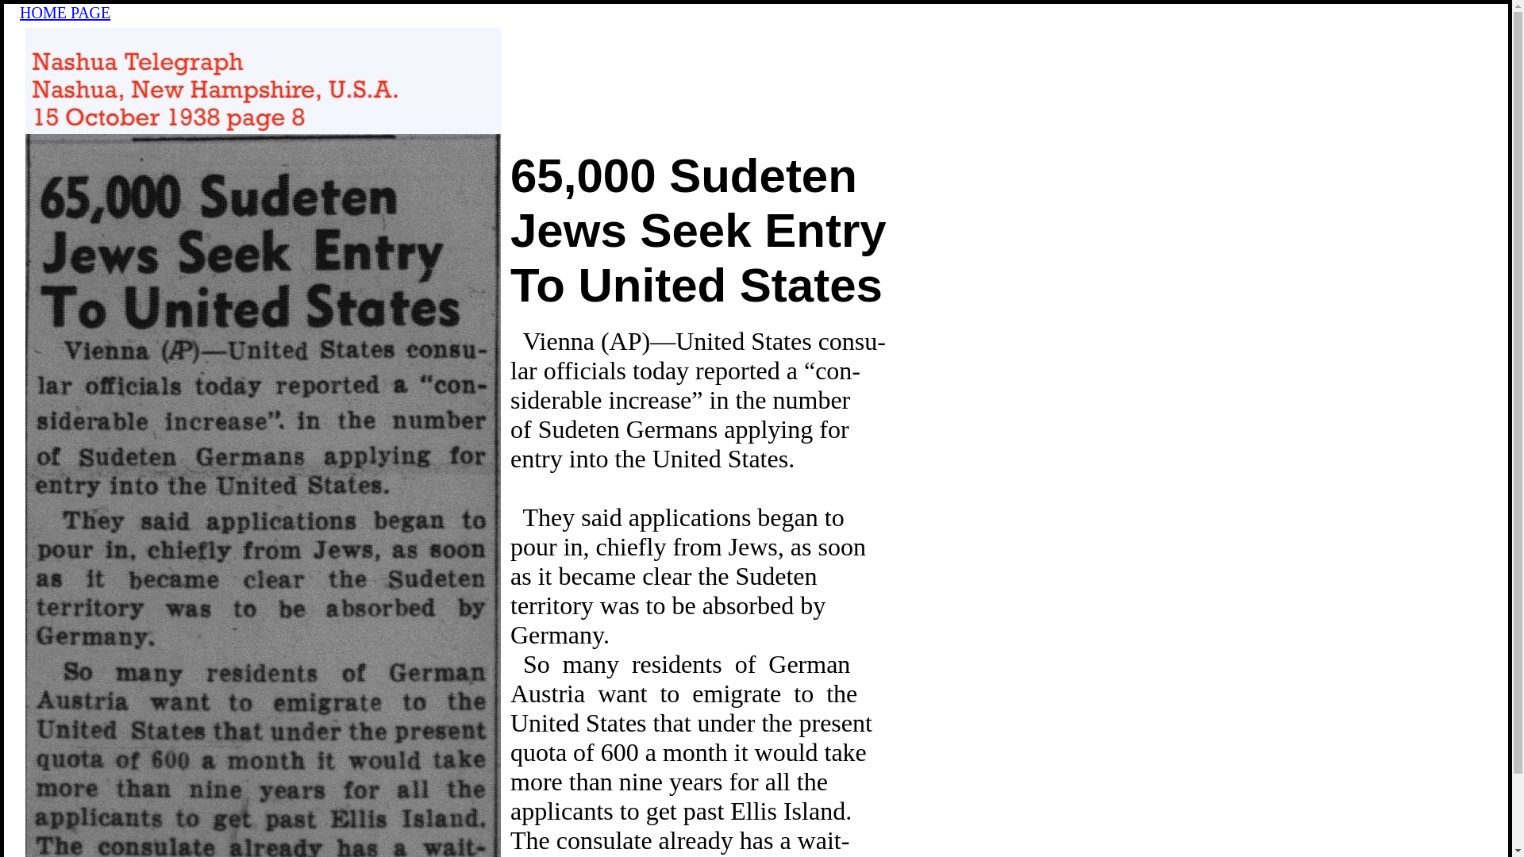  Describe the element at coordinates (64, 13) in the screenshot. I see `HOME PAGE` at that location.